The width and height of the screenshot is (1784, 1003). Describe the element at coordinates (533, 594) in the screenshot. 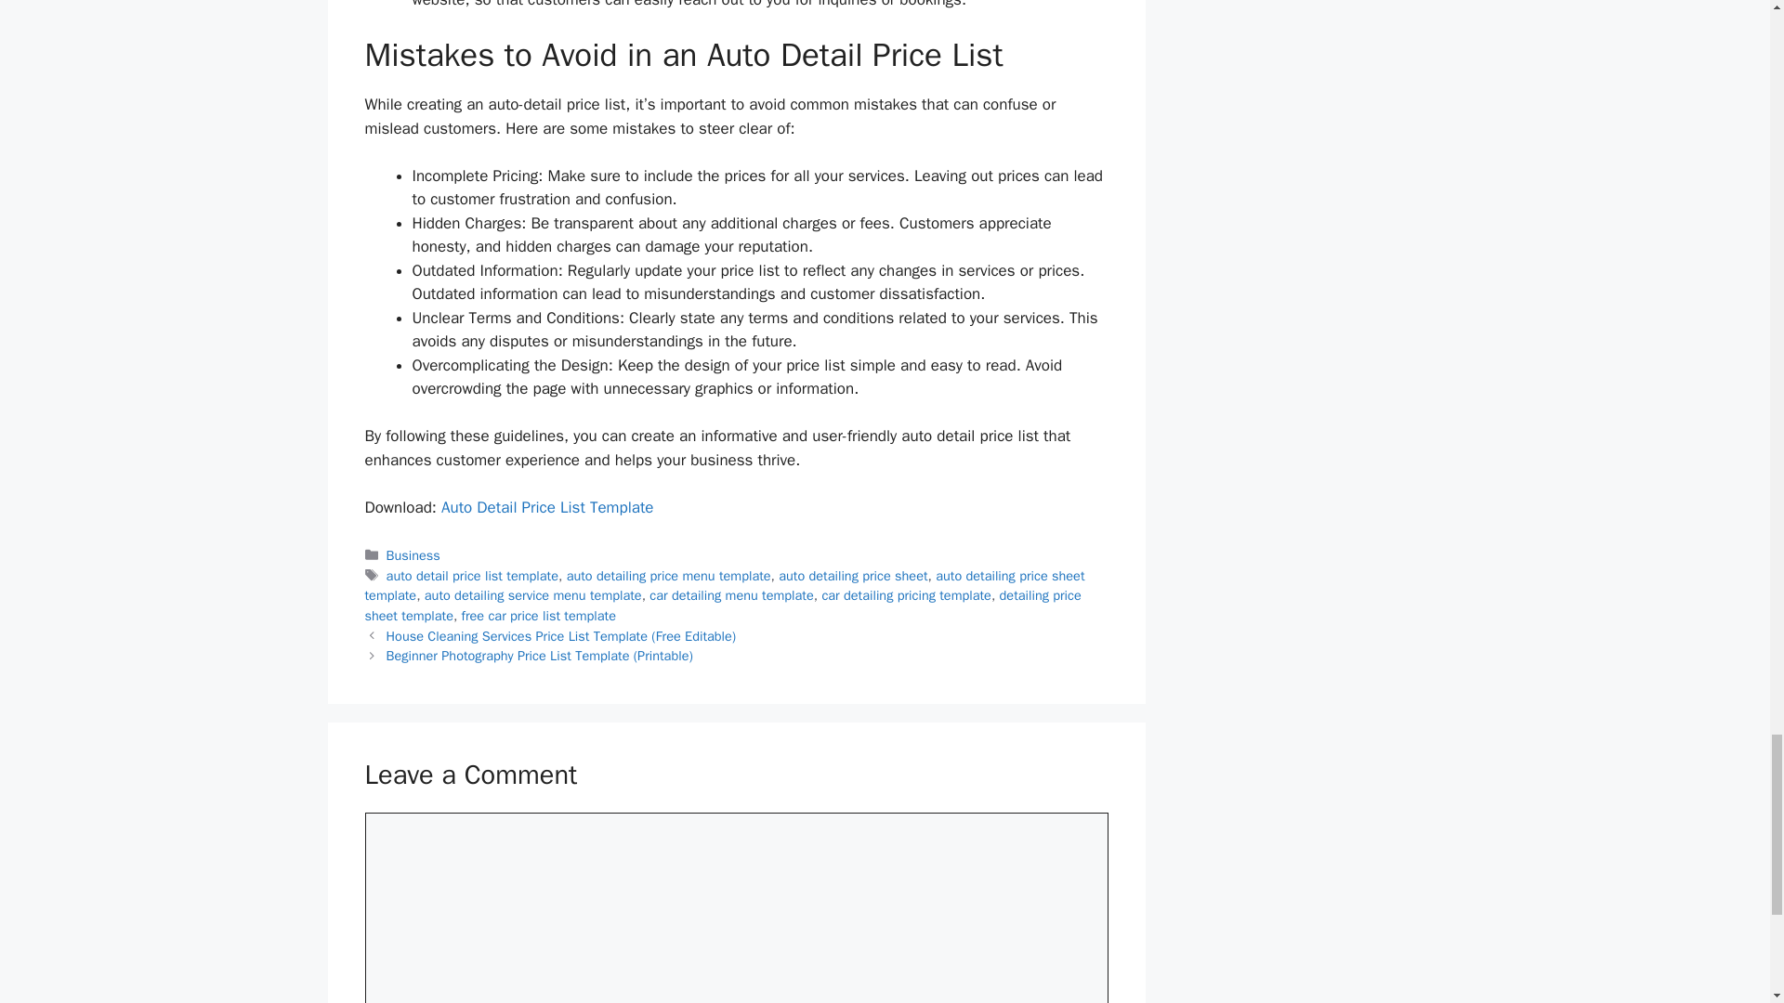

I see `auto detailing service menu template` at that location.